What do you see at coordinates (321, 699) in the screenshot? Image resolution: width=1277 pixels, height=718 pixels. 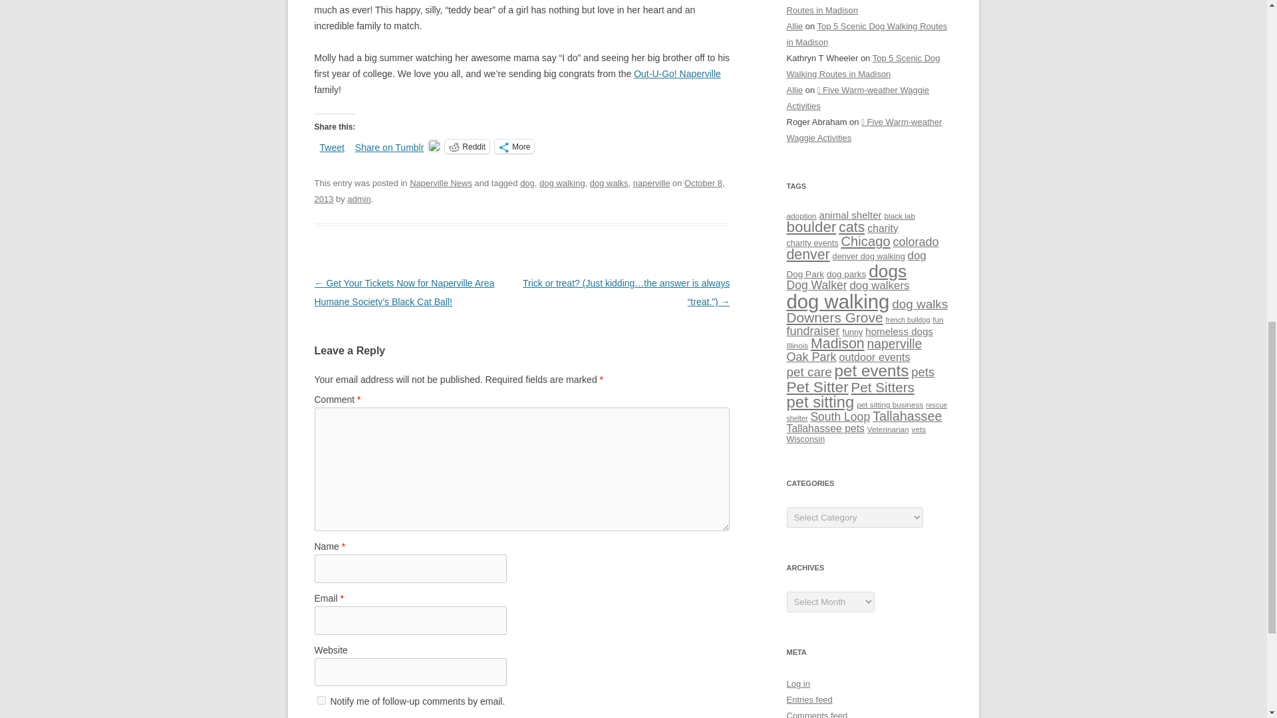 I see `subscribe` at bounding box center [321, 699].